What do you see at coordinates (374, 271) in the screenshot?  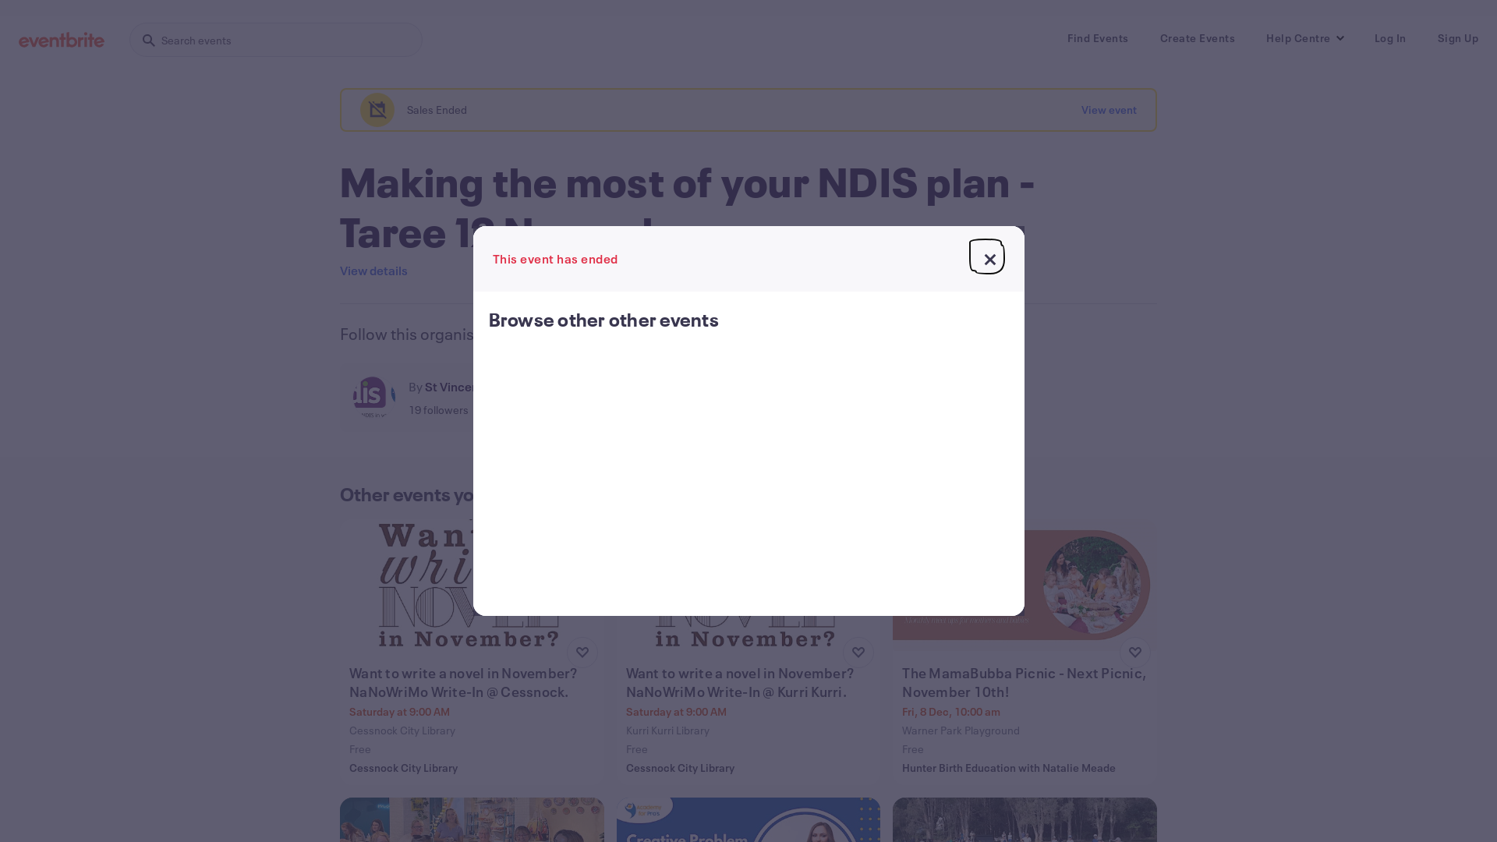 I see `View details` at bounding box center [374, 271].